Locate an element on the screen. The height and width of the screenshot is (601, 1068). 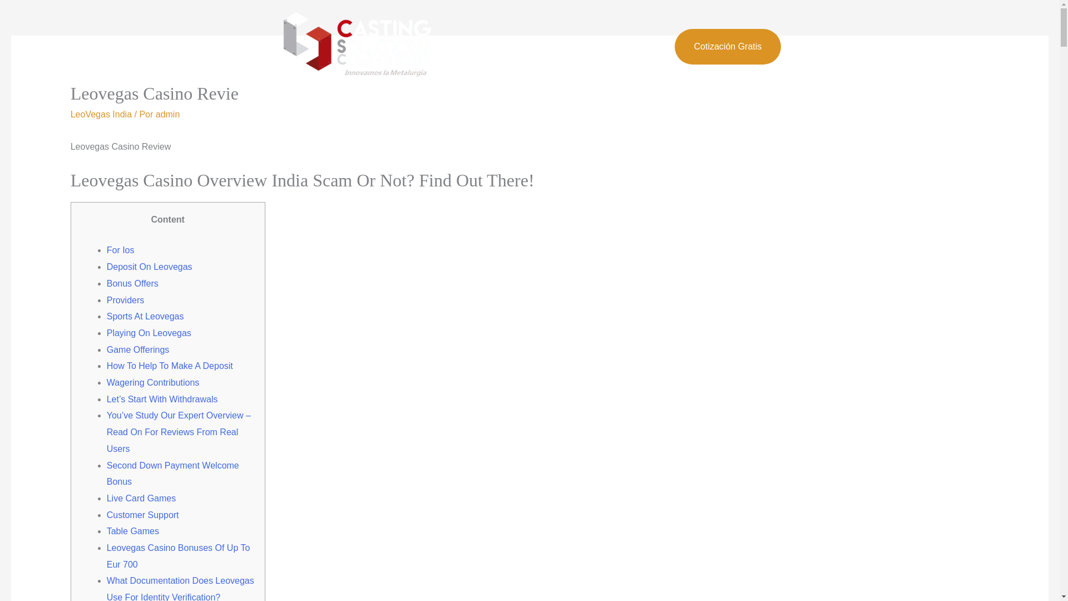
Table Games is located at coordinates (133, 531).